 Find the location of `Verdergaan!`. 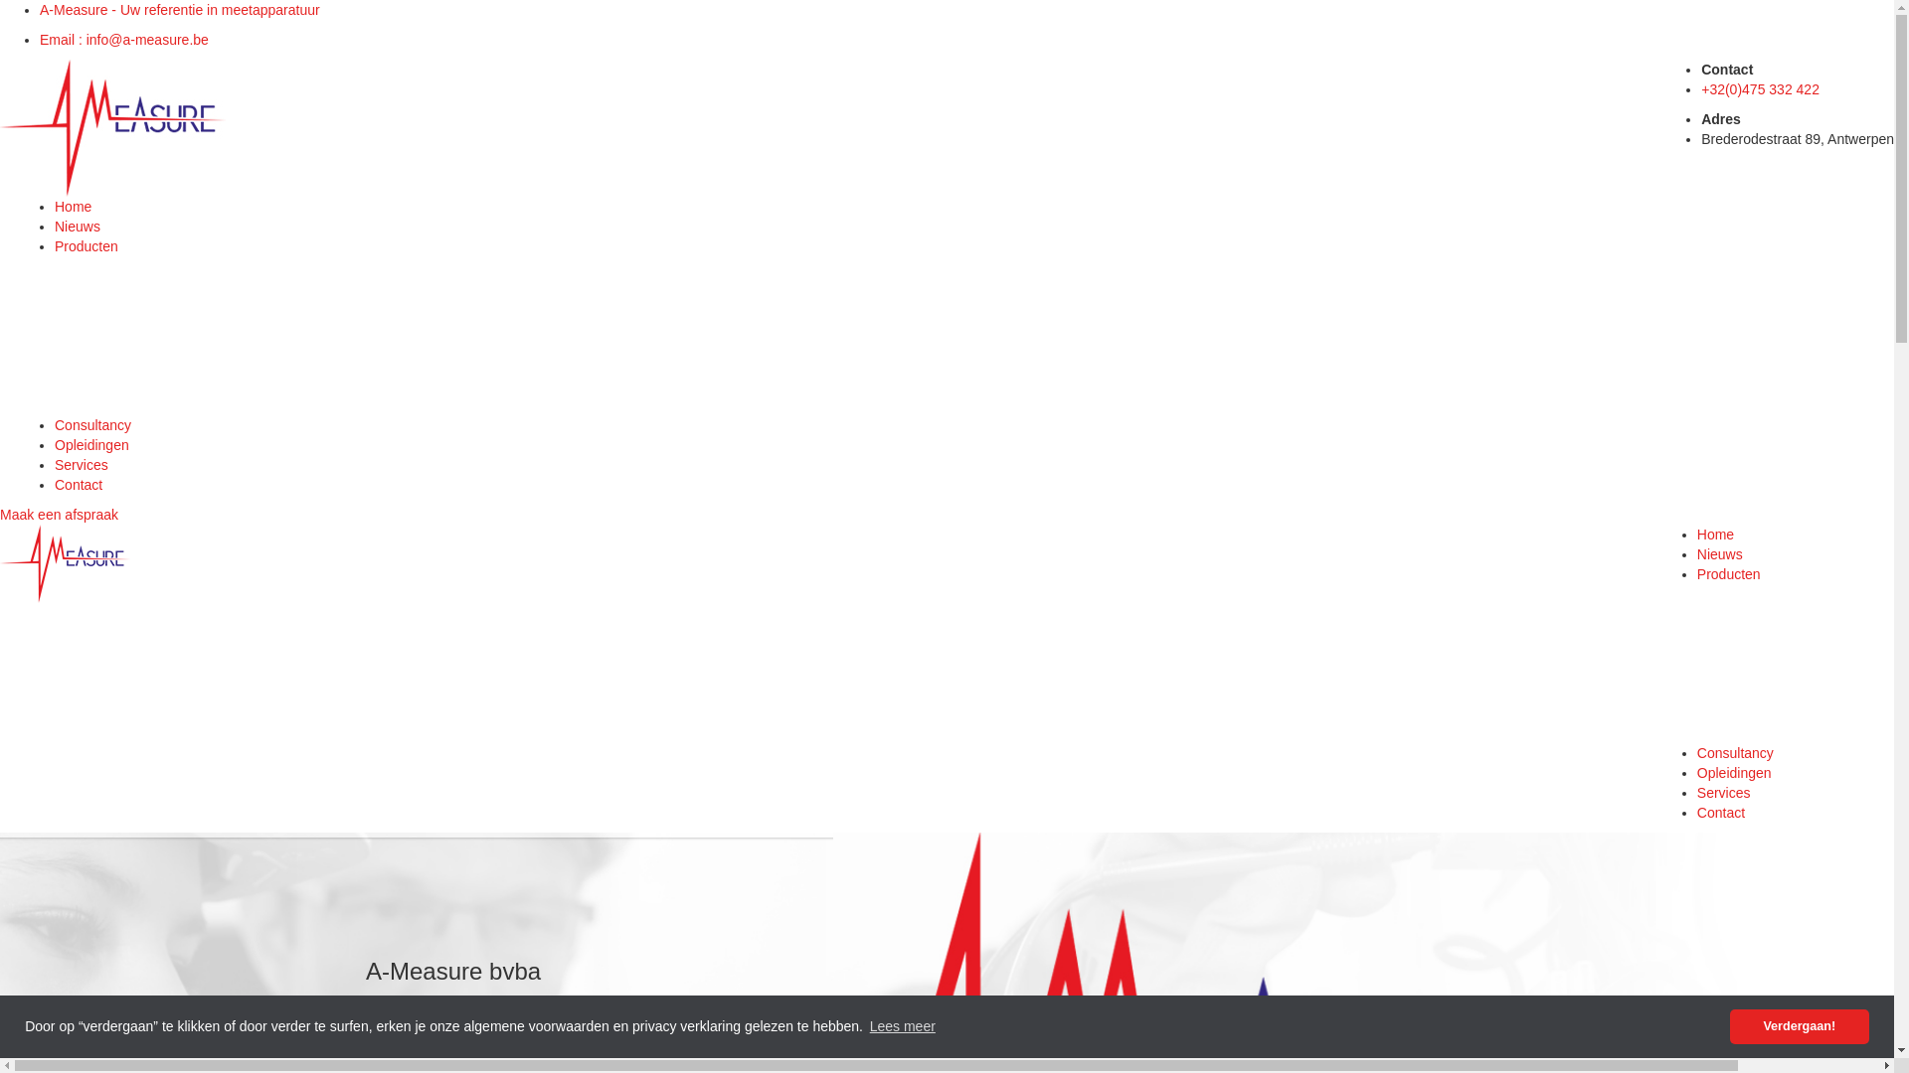

Verdergaan! is located at coordinates (1800, 1027).